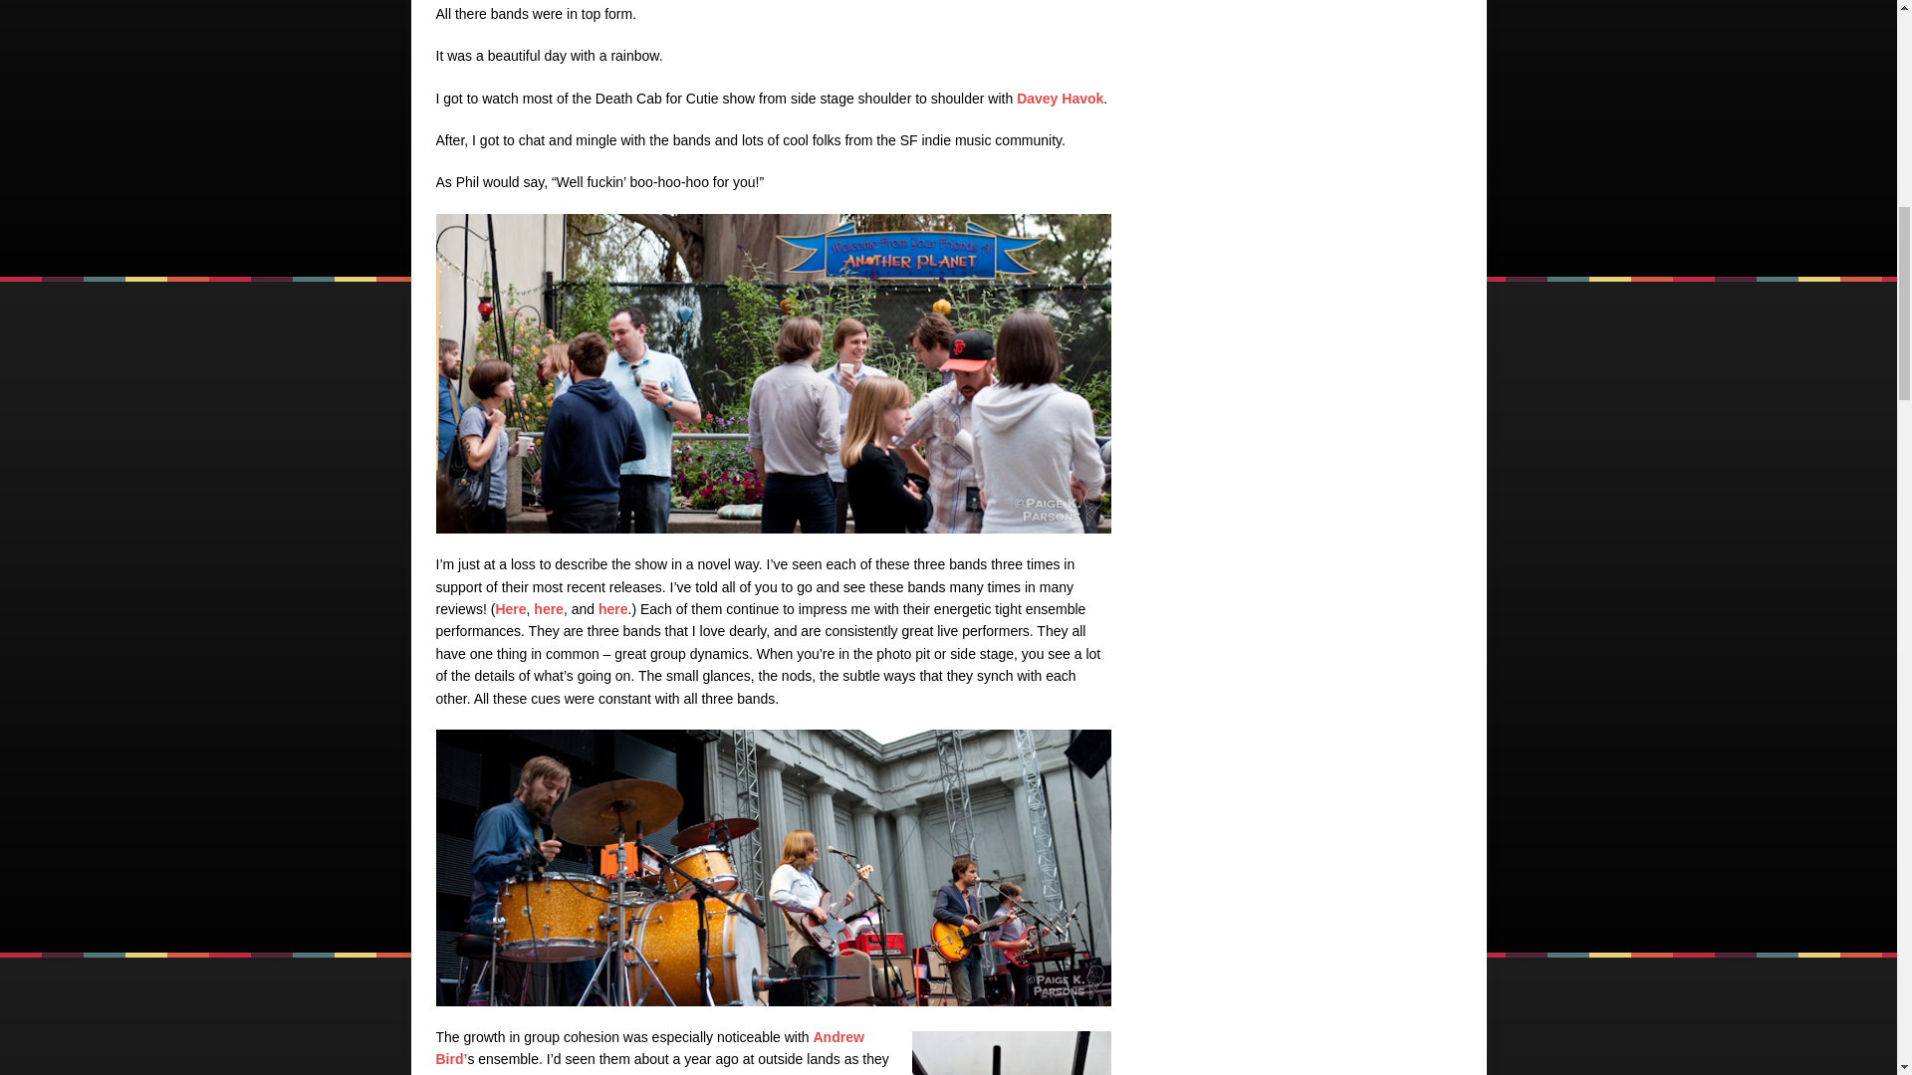  Describe the element at coordinates (773, 373) in the screenshot. I see `backstage-9969` at that location.